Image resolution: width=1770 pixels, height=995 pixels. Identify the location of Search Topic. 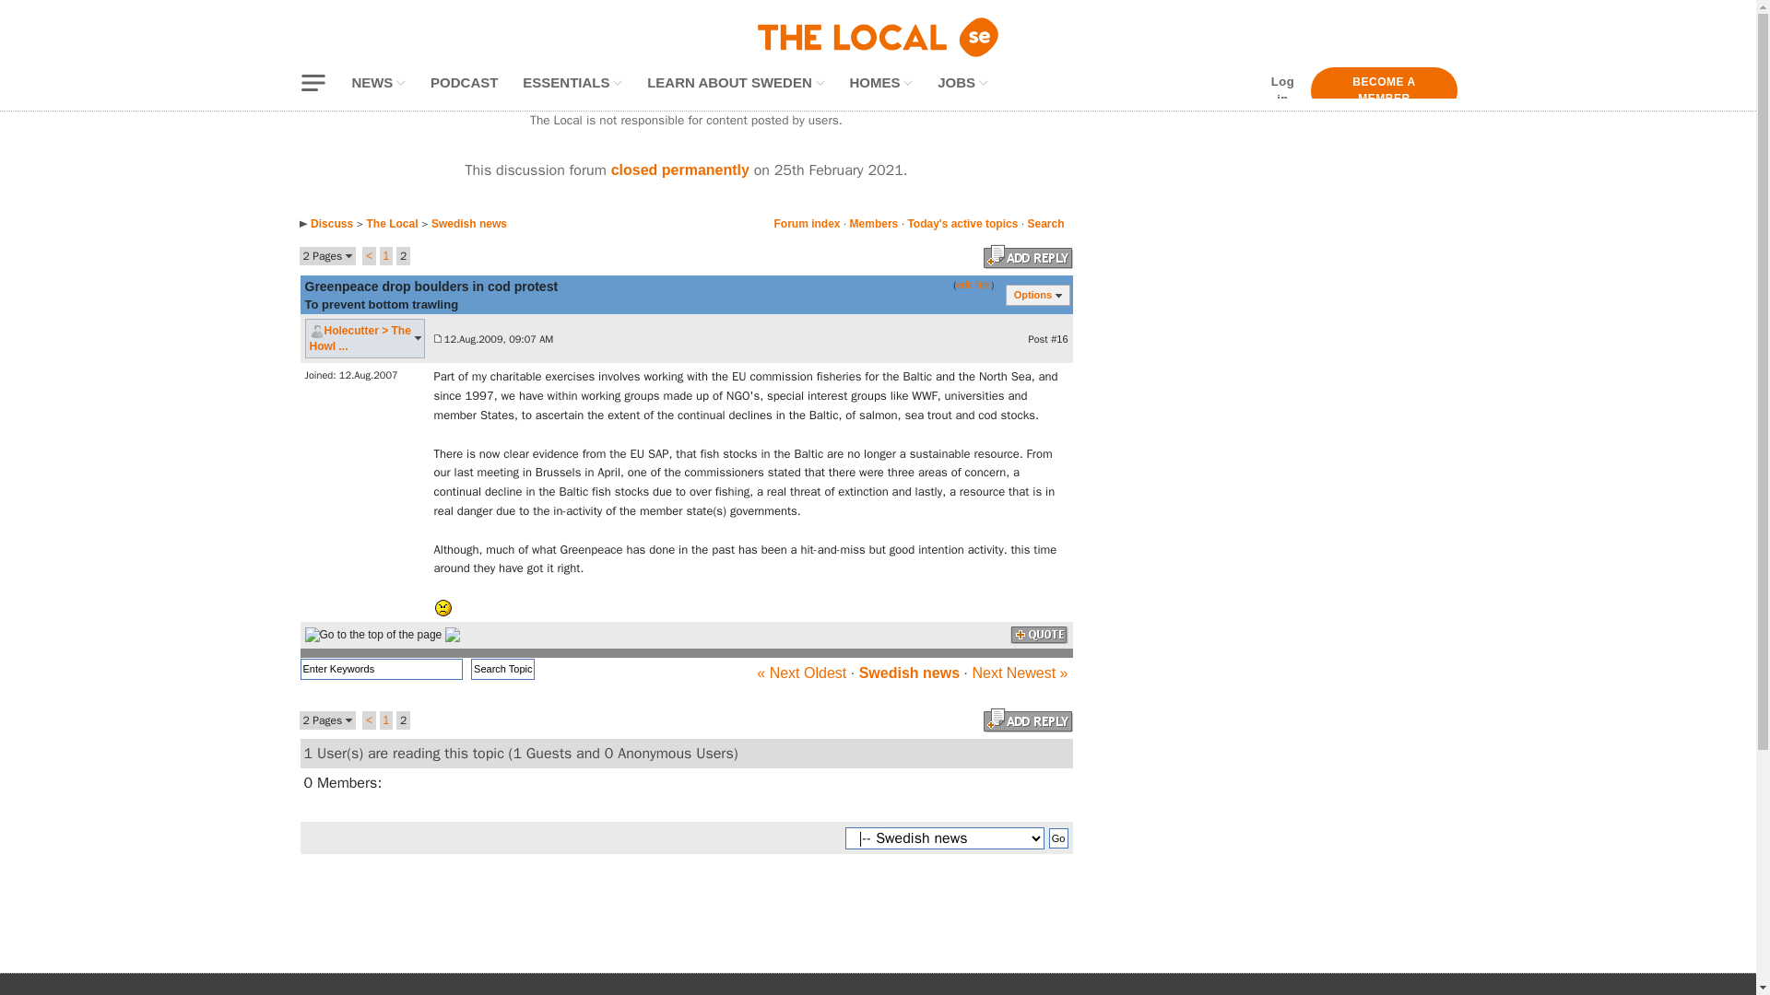
(501, 669).